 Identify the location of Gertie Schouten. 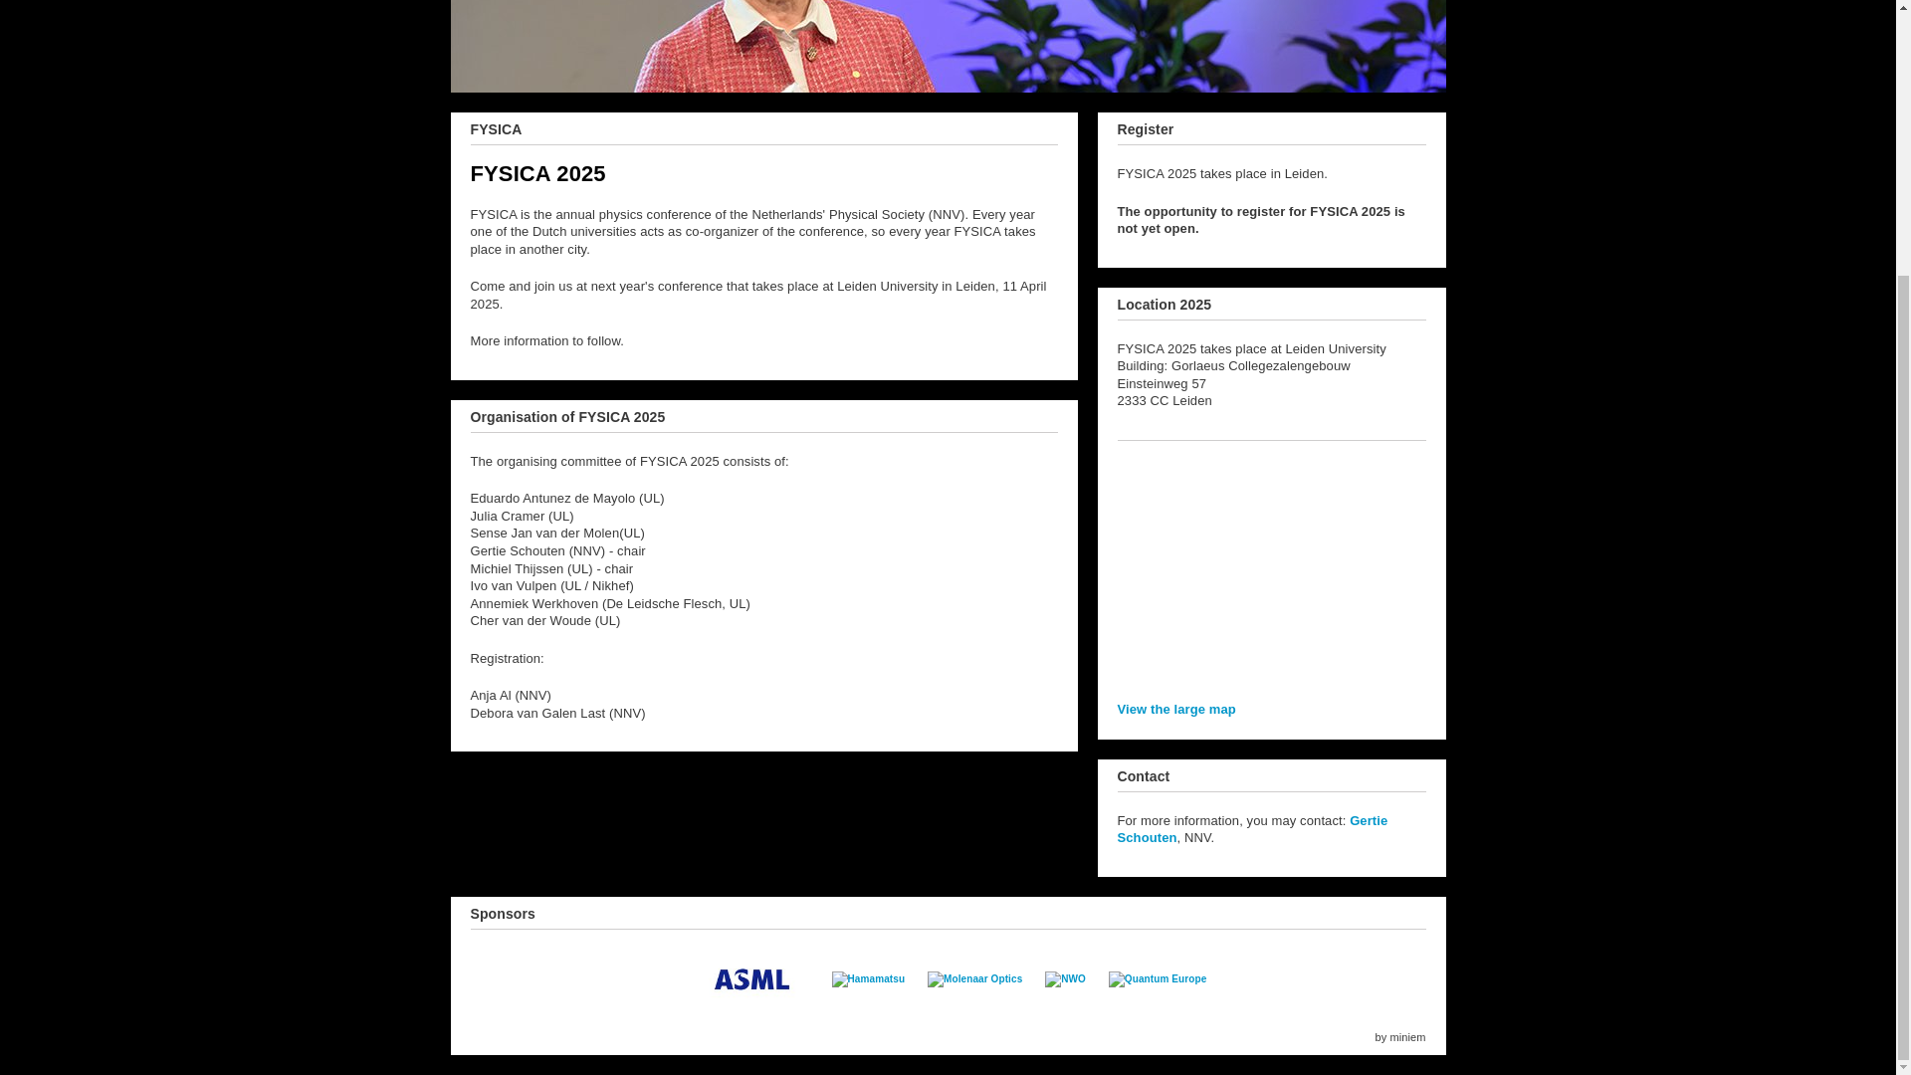
(1251, 828).